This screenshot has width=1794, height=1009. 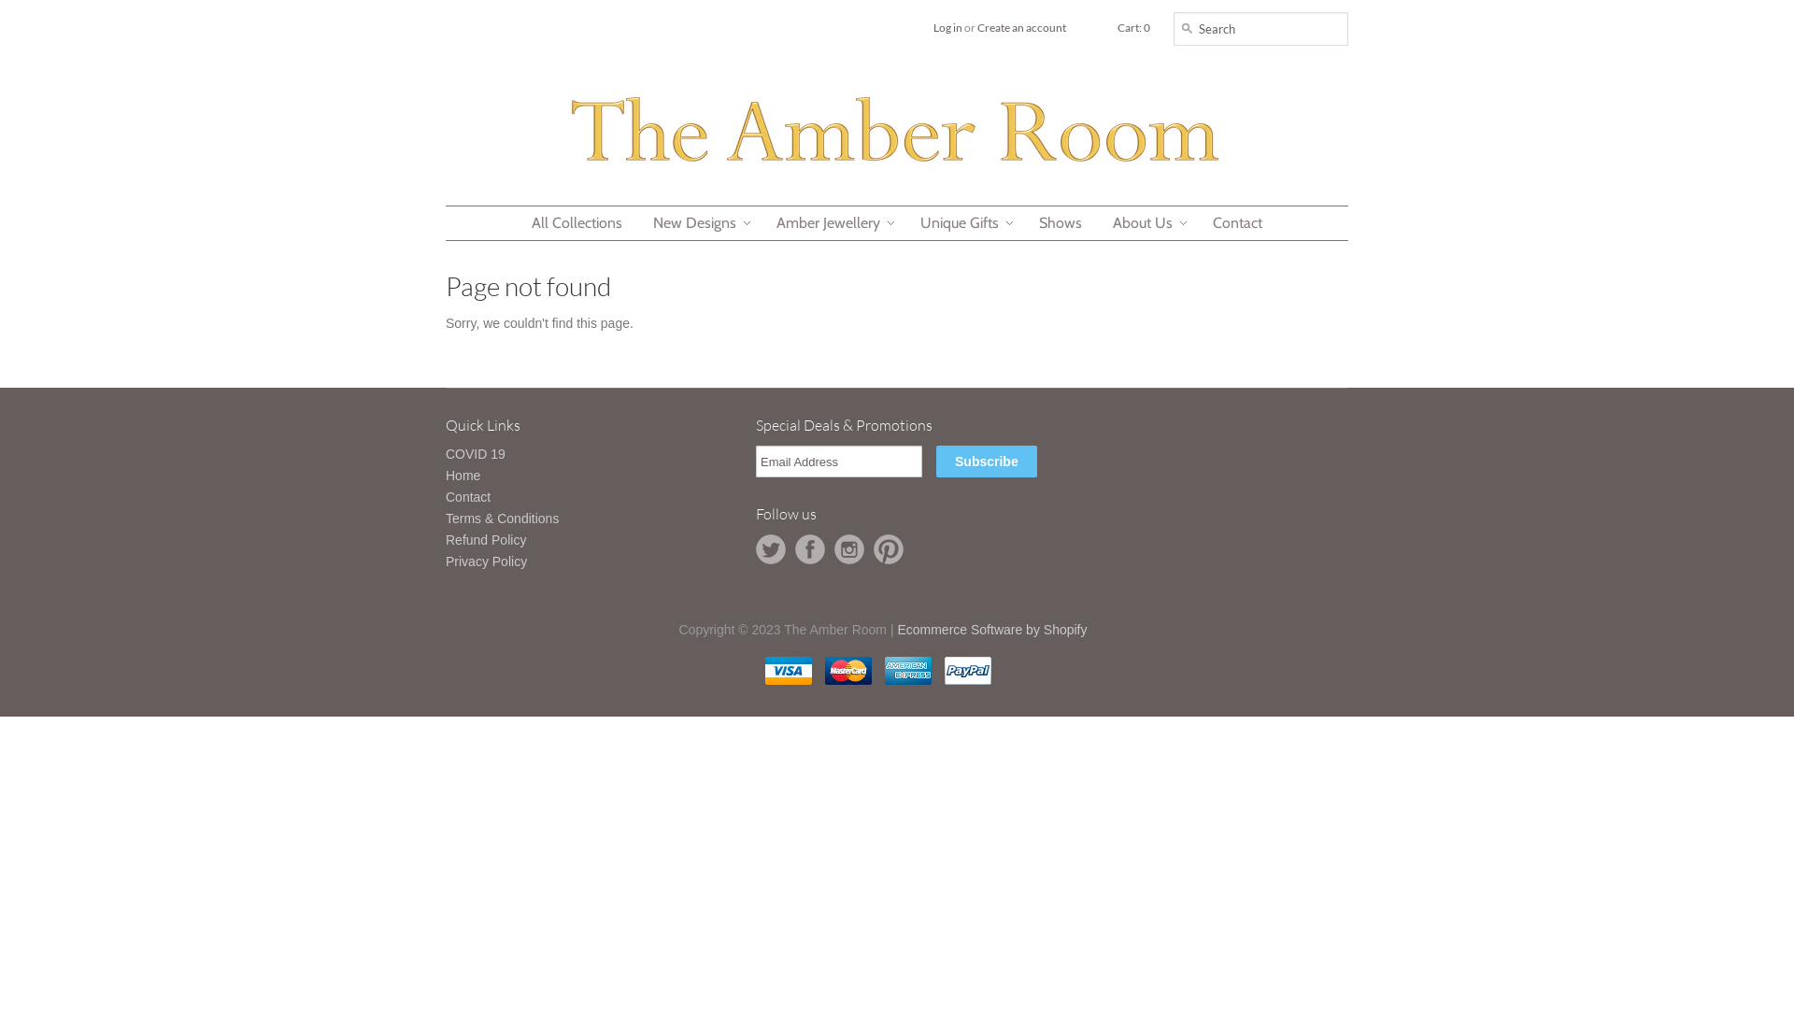 What do you see at coordinates (960, 223) in the screenshot?
I see `Unique Gifts` at bounding box center [960, 223].